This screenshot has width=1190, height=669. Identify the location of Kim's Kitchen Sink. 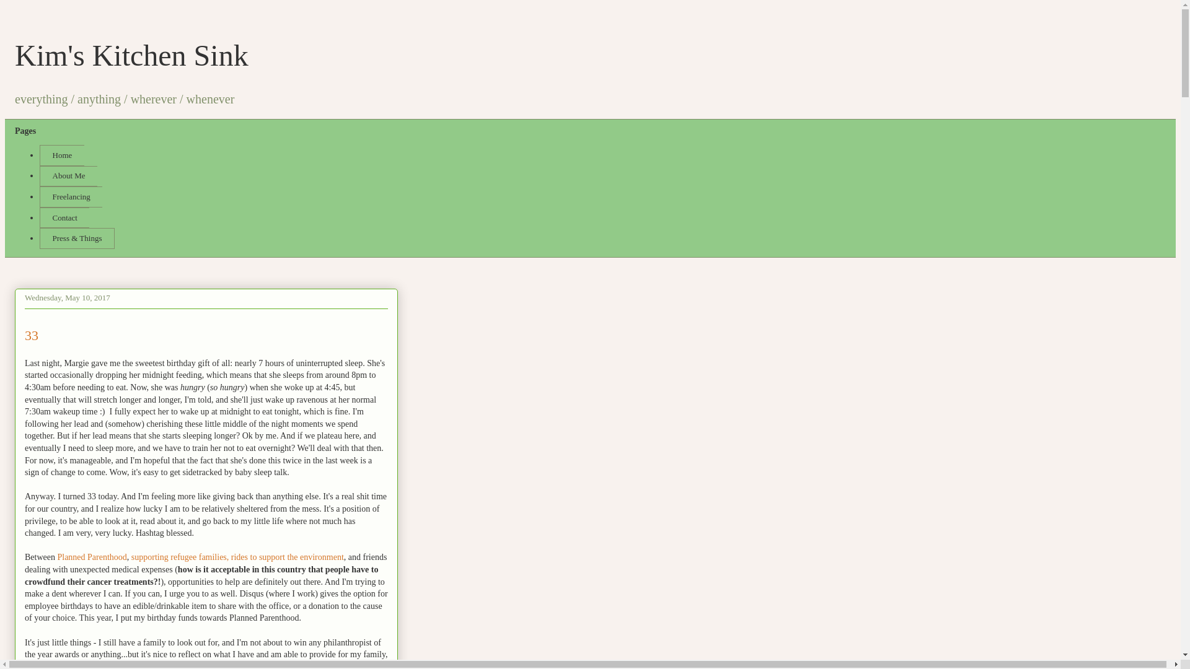
(131, 55).